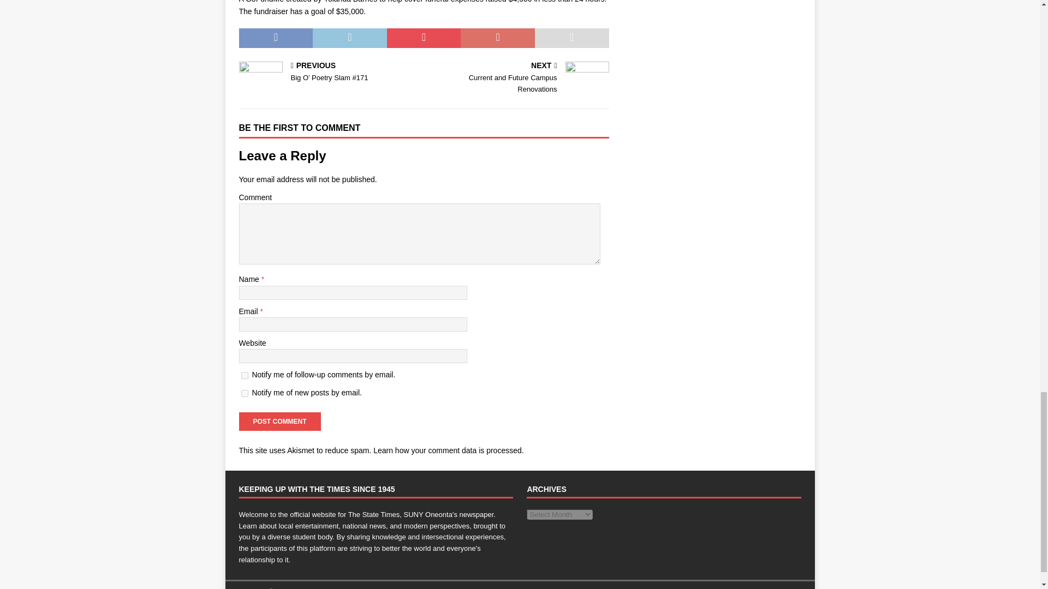 Image resolution: width=1048 pixels, height=589 pixels. What do you see at coordinates (245, 393) in the screenshot?
I see `subscribe` at bounding box center [245, 393].